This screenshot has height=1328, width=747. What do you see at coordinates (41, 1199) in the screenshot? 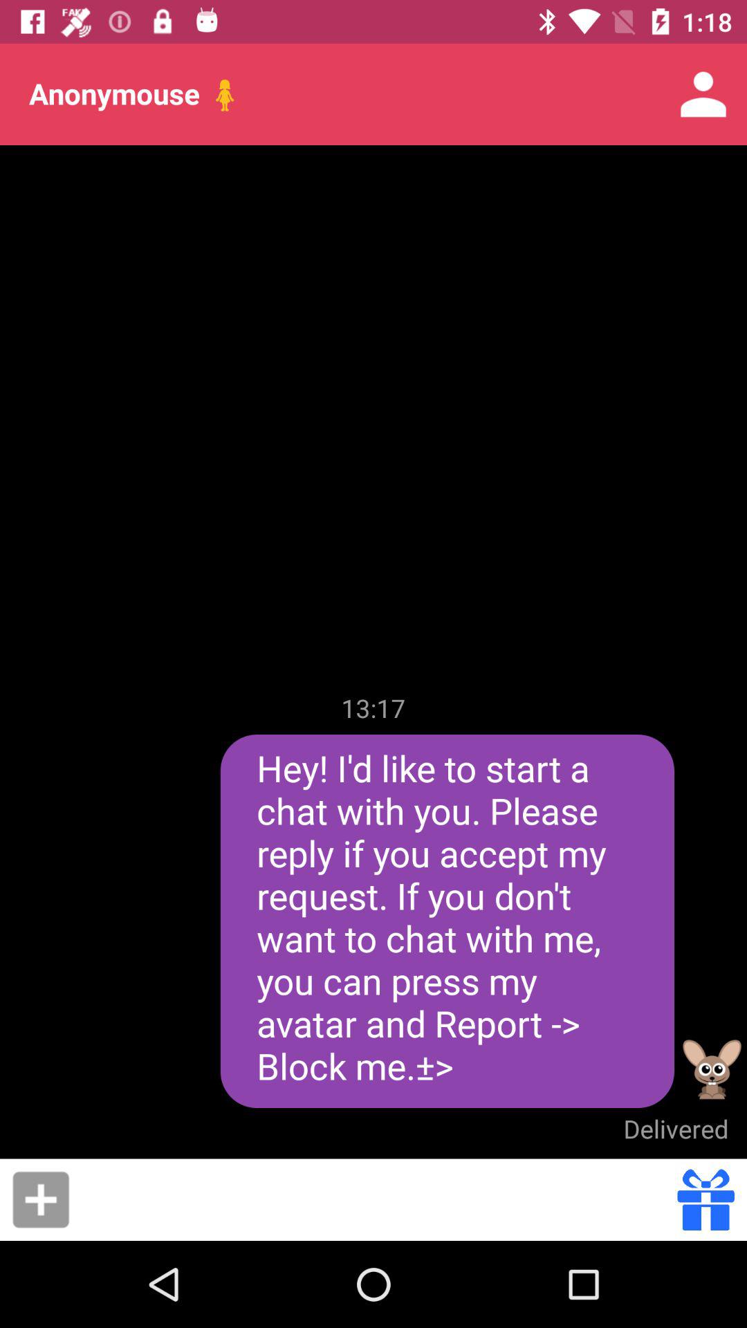
I see `more options` at bounding box center [41, 1199].